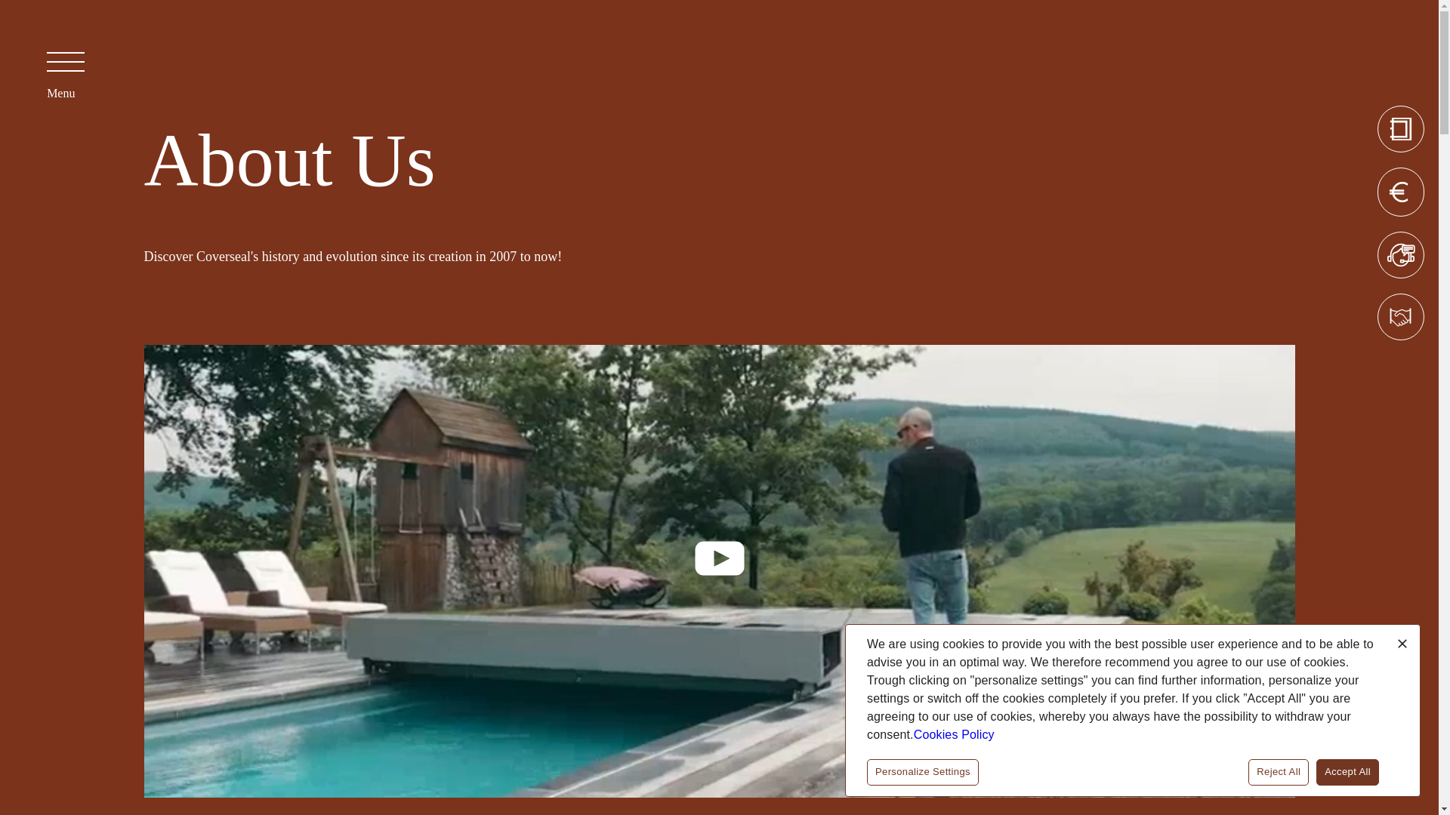 This screenshot has height=815, width=1450. I want to click on Cookies Policy, so click(954, 734).